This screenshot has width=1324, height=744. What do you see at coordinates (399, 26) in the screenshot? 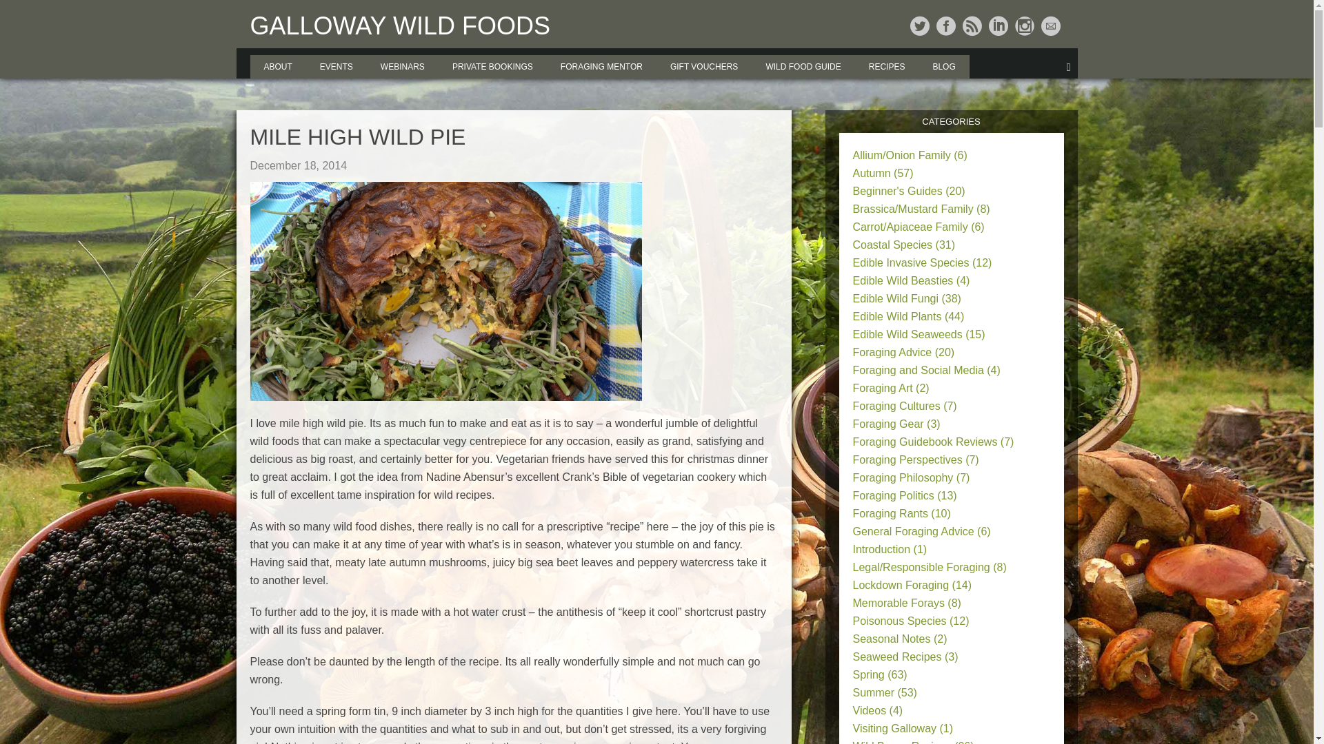
I see `Galloway Wild Foods` at bounding box center [399, 26].